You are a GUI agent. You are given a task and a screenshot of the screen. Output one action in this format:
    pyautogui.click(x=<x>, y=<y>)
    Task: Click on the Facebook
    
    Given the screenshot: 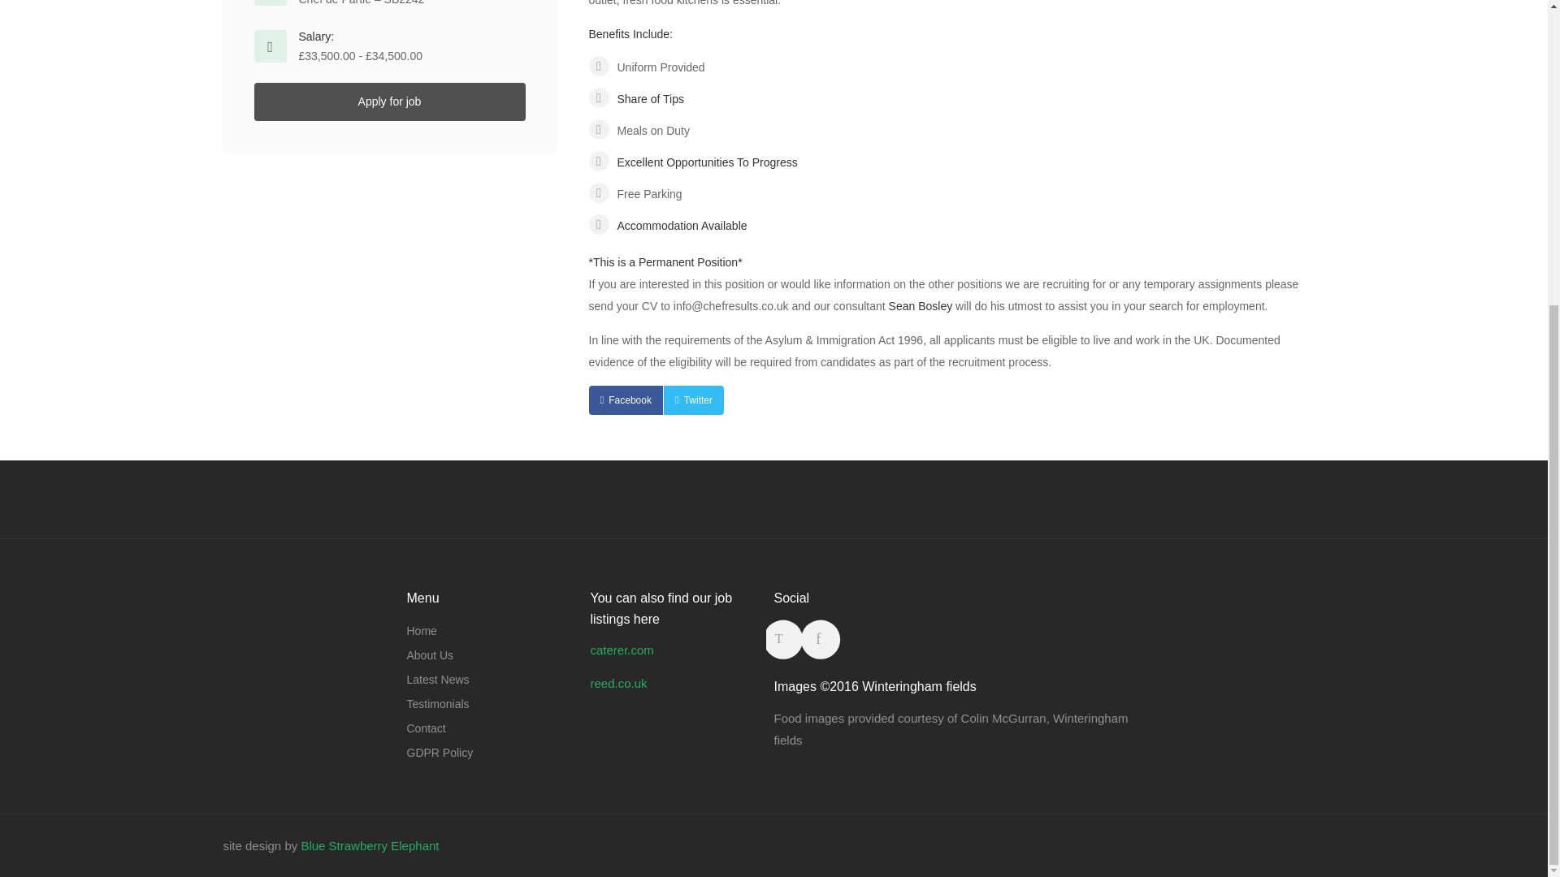 What is the action you would take?
    pyautogui.click(x=624, y=400)
    